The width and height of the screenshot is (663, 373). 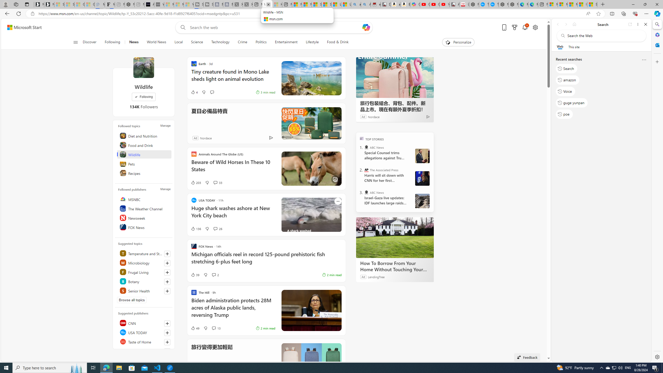 I want to click on Follow this topic, so click(x=167, y=291).